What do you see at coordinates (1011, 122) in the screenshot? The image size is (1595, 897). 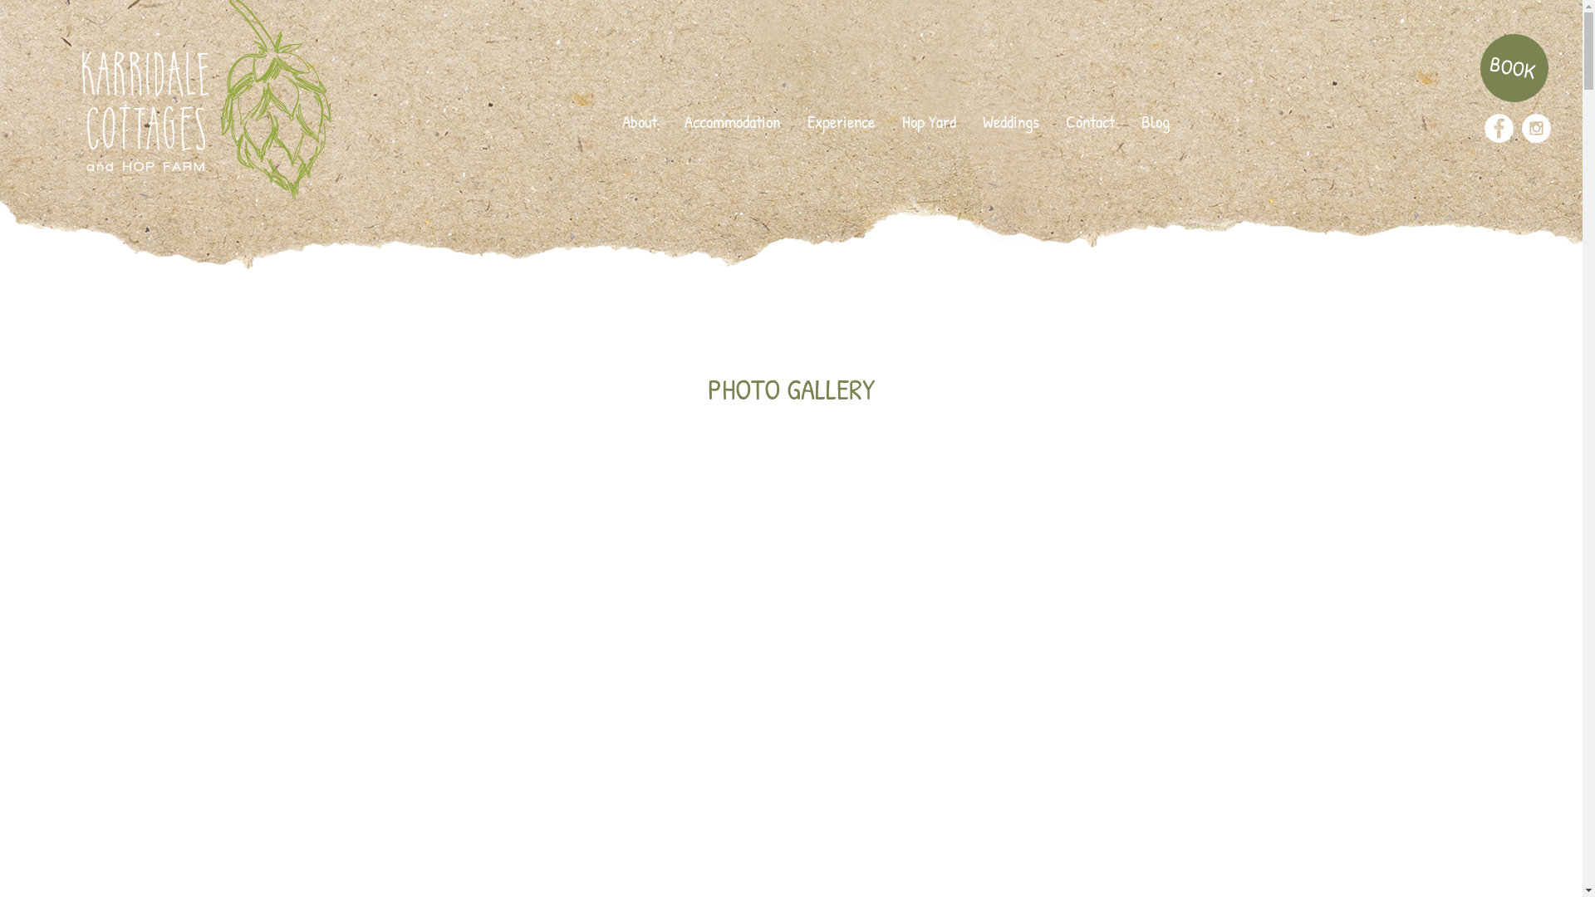 I see `Weddings` at bounding box center [1011, 122].